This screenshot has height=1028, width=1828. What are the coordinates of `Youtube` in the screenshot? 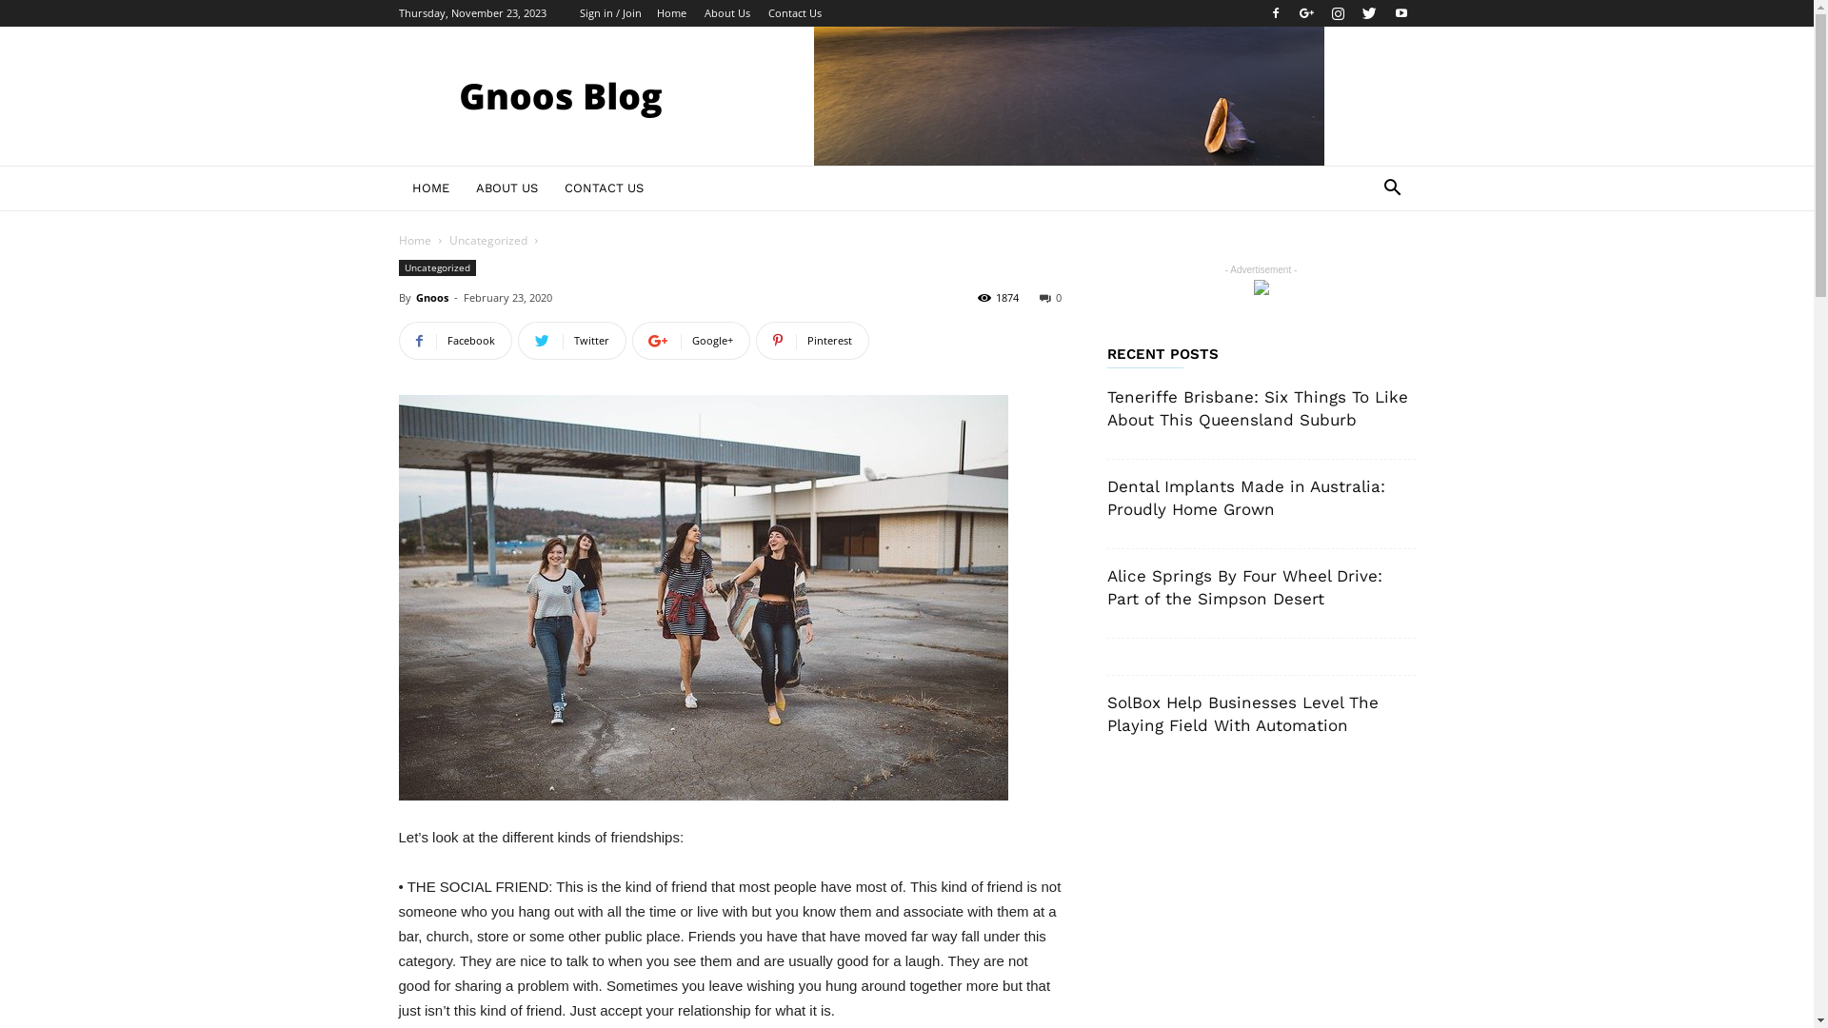 It's located at (1401, 13).